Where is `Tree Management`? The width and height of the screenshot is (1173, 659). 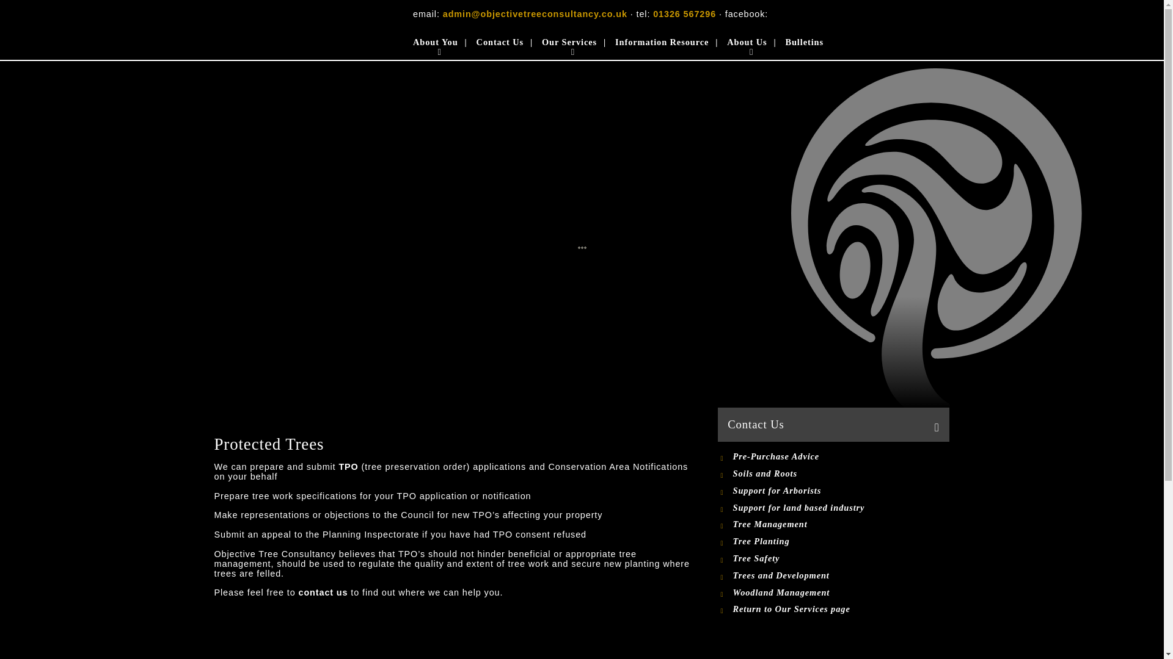 Tree Management is located at coordinates (791, 525).